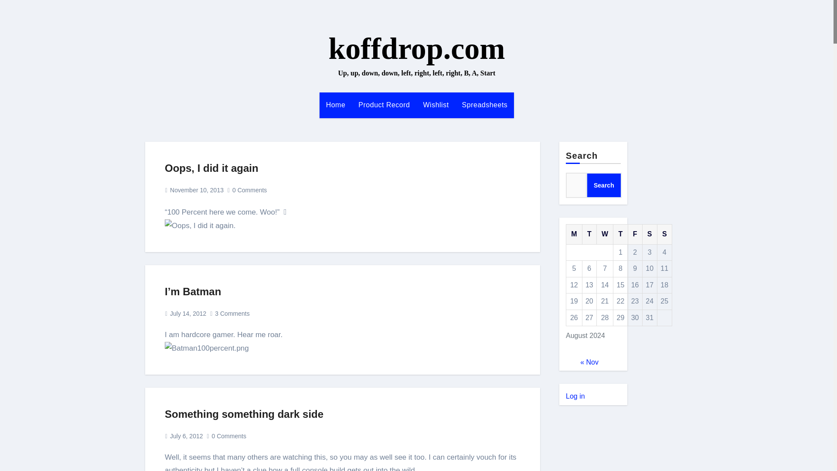  What do you see at coordinates (384, 105) in the screenshot?
I see `Product Record` at bounding box center [384, 105].